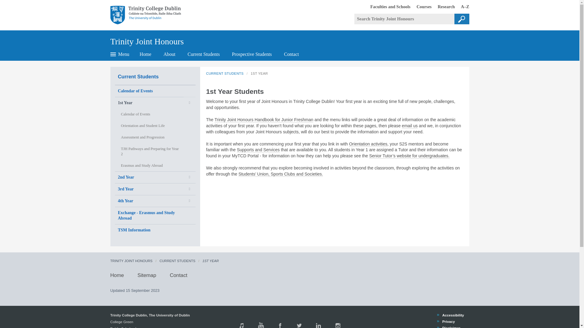 The image size is (584, 328). I want to click on Prospective Students, so click(443, 6).